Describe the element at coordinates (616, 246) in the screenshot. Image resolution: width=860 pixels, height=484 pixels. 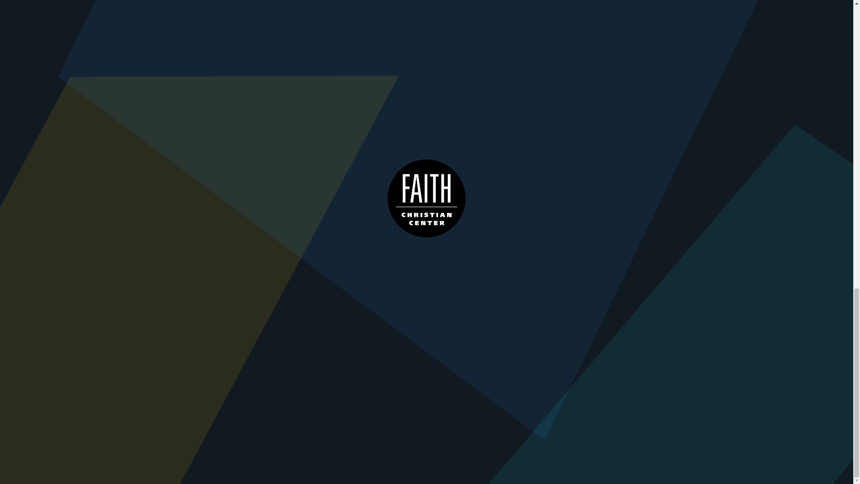
I see `YouTube` at that location.